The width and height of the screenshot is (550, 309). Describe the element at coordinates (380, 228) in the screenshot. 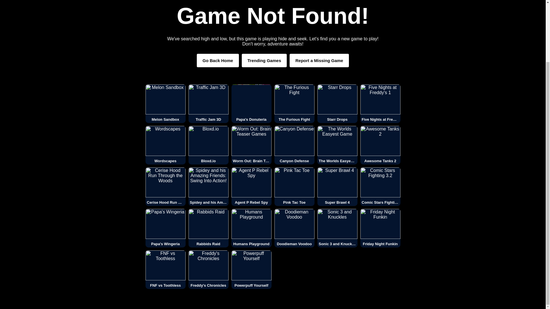

I see `Friday Night Funkin` at that location.